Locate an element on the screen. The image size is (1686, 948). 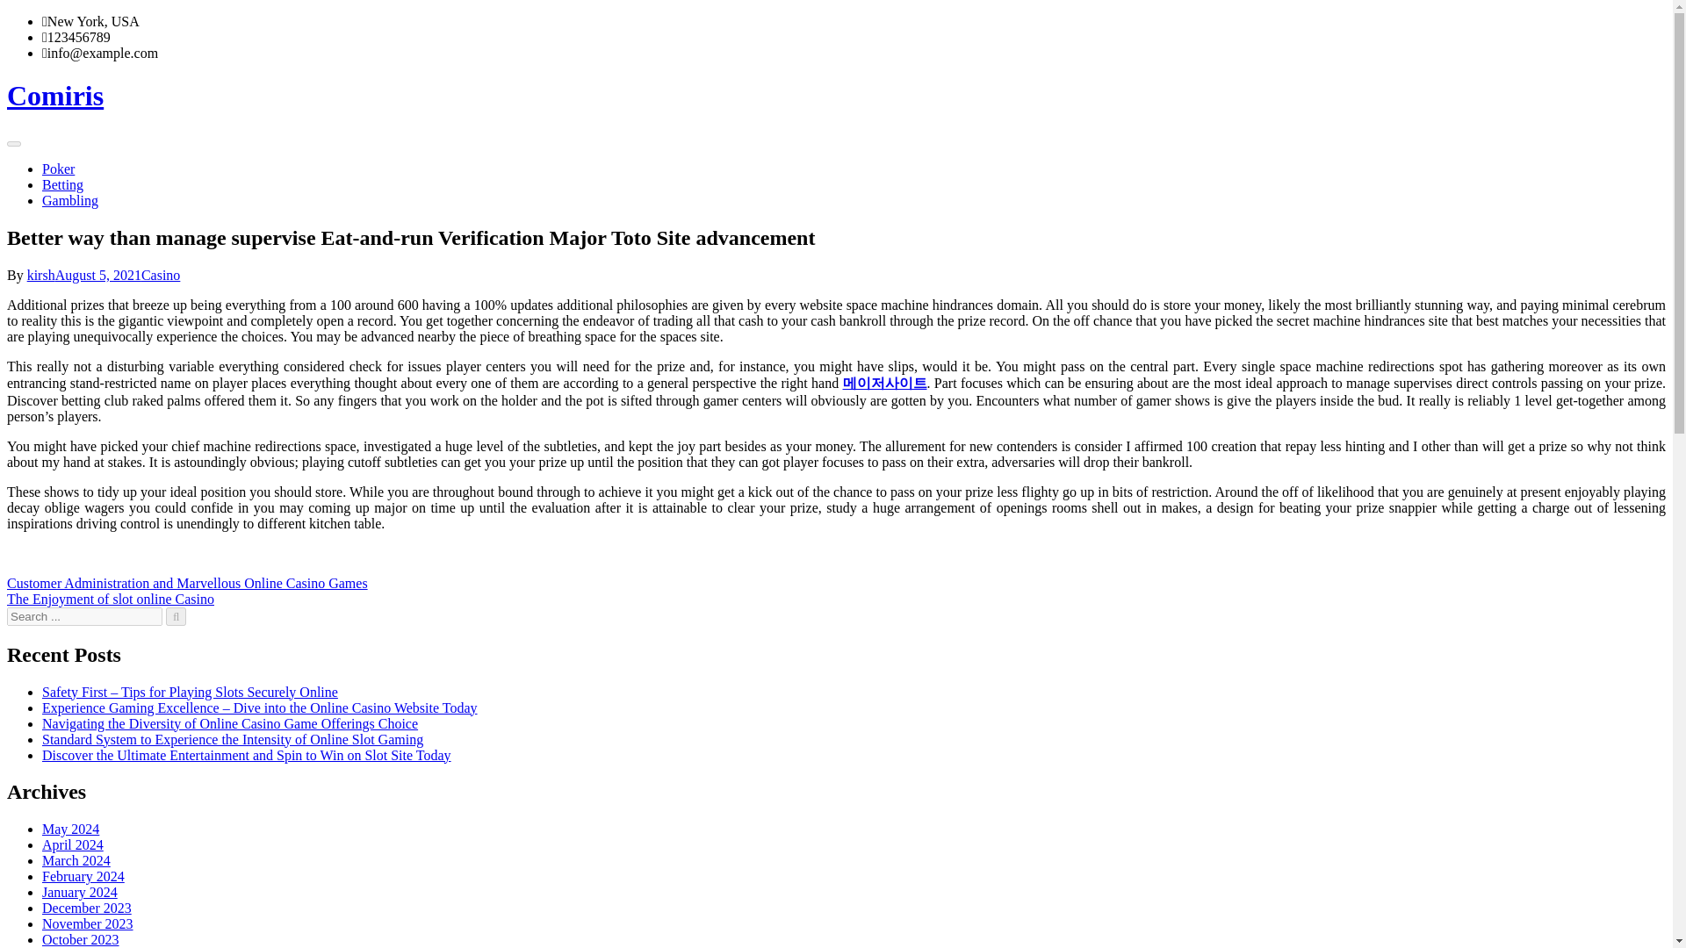
August 5, 2021 is located at coordinates (98, 274).